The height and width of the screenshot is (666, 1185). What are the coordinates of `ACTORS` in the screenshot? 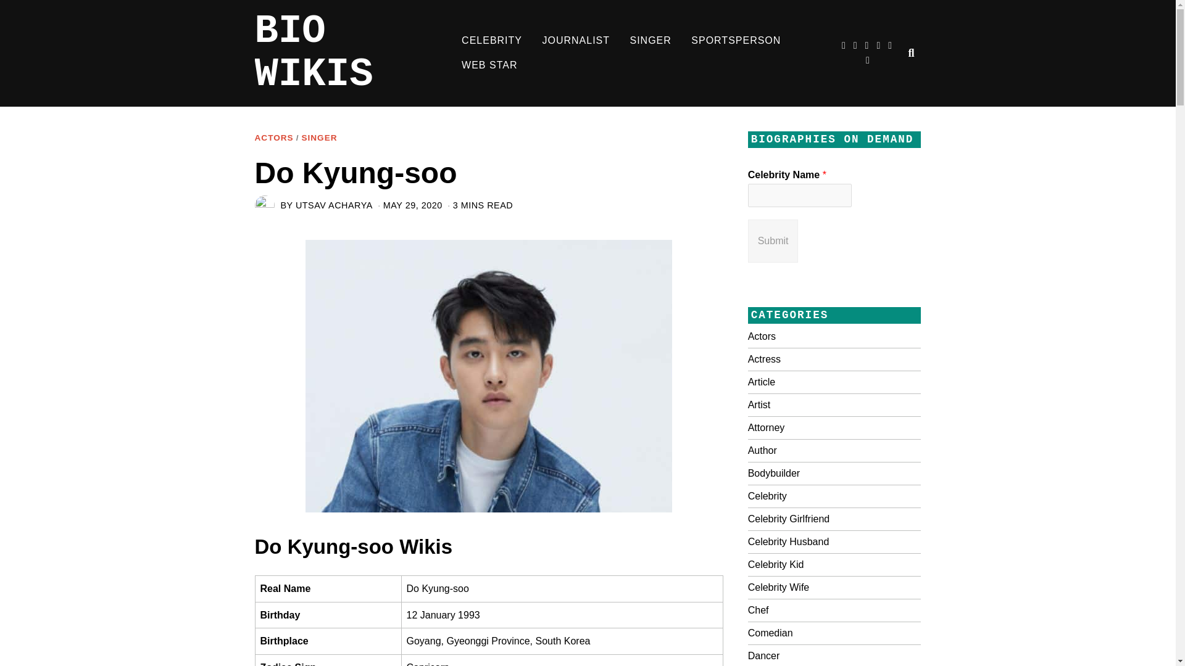 It's located at (273, 138).